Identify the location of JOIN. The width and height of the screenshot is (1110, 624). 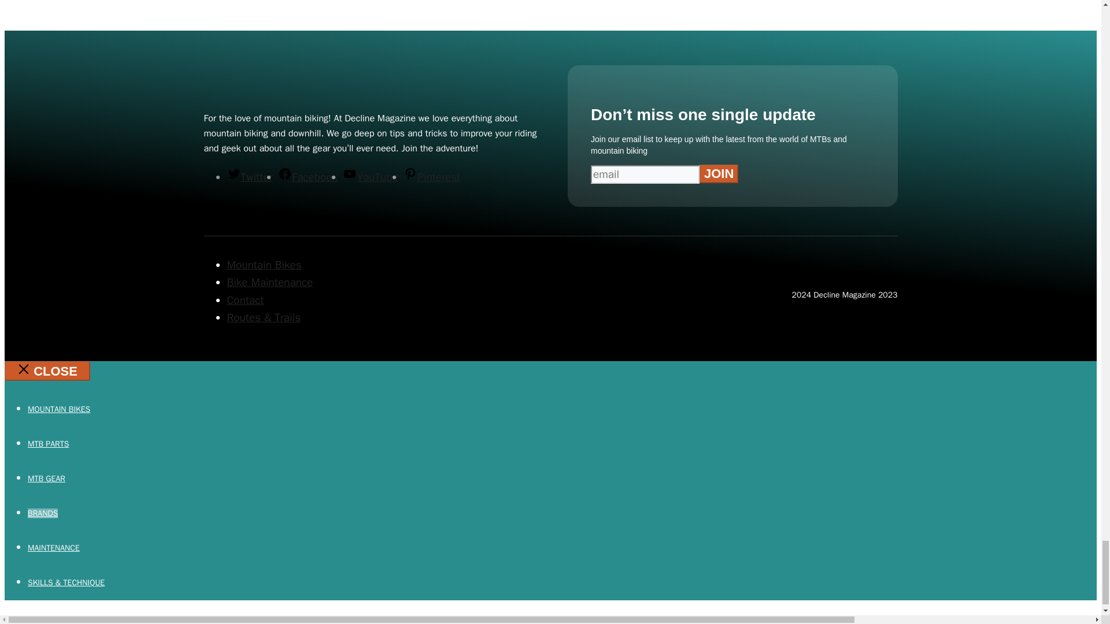
(718, 174).